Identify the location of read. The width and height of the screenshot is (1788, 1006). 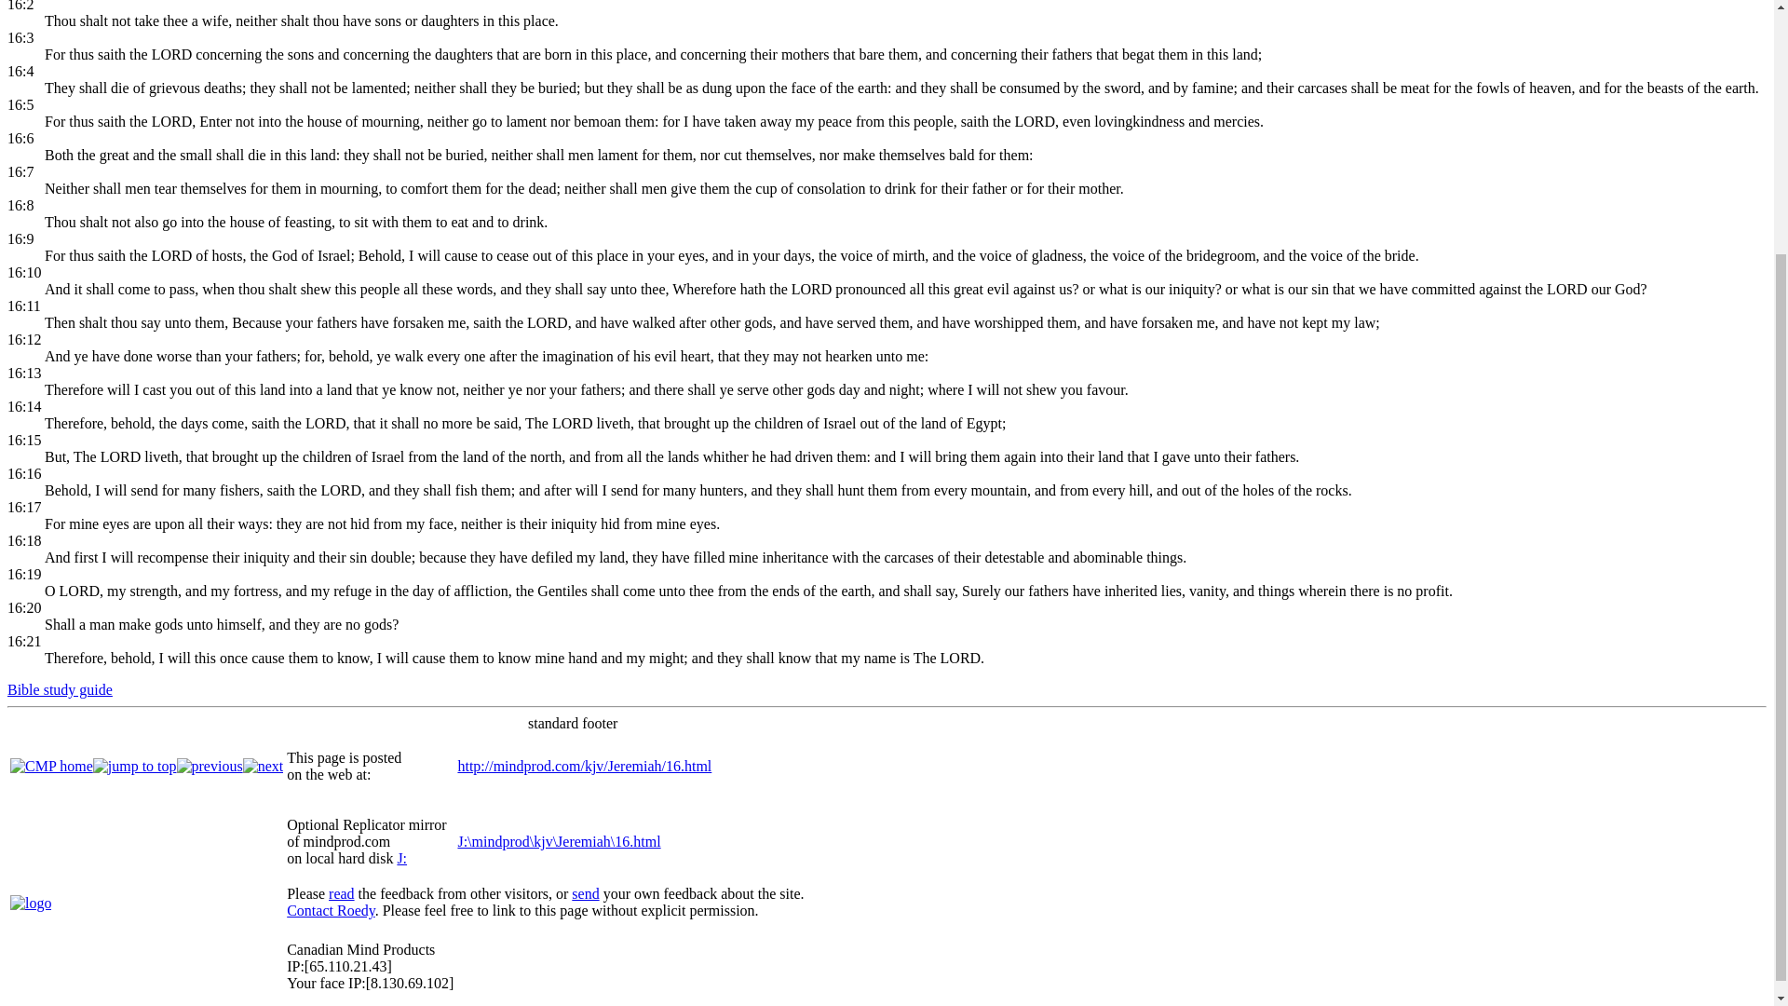
(341, 893).